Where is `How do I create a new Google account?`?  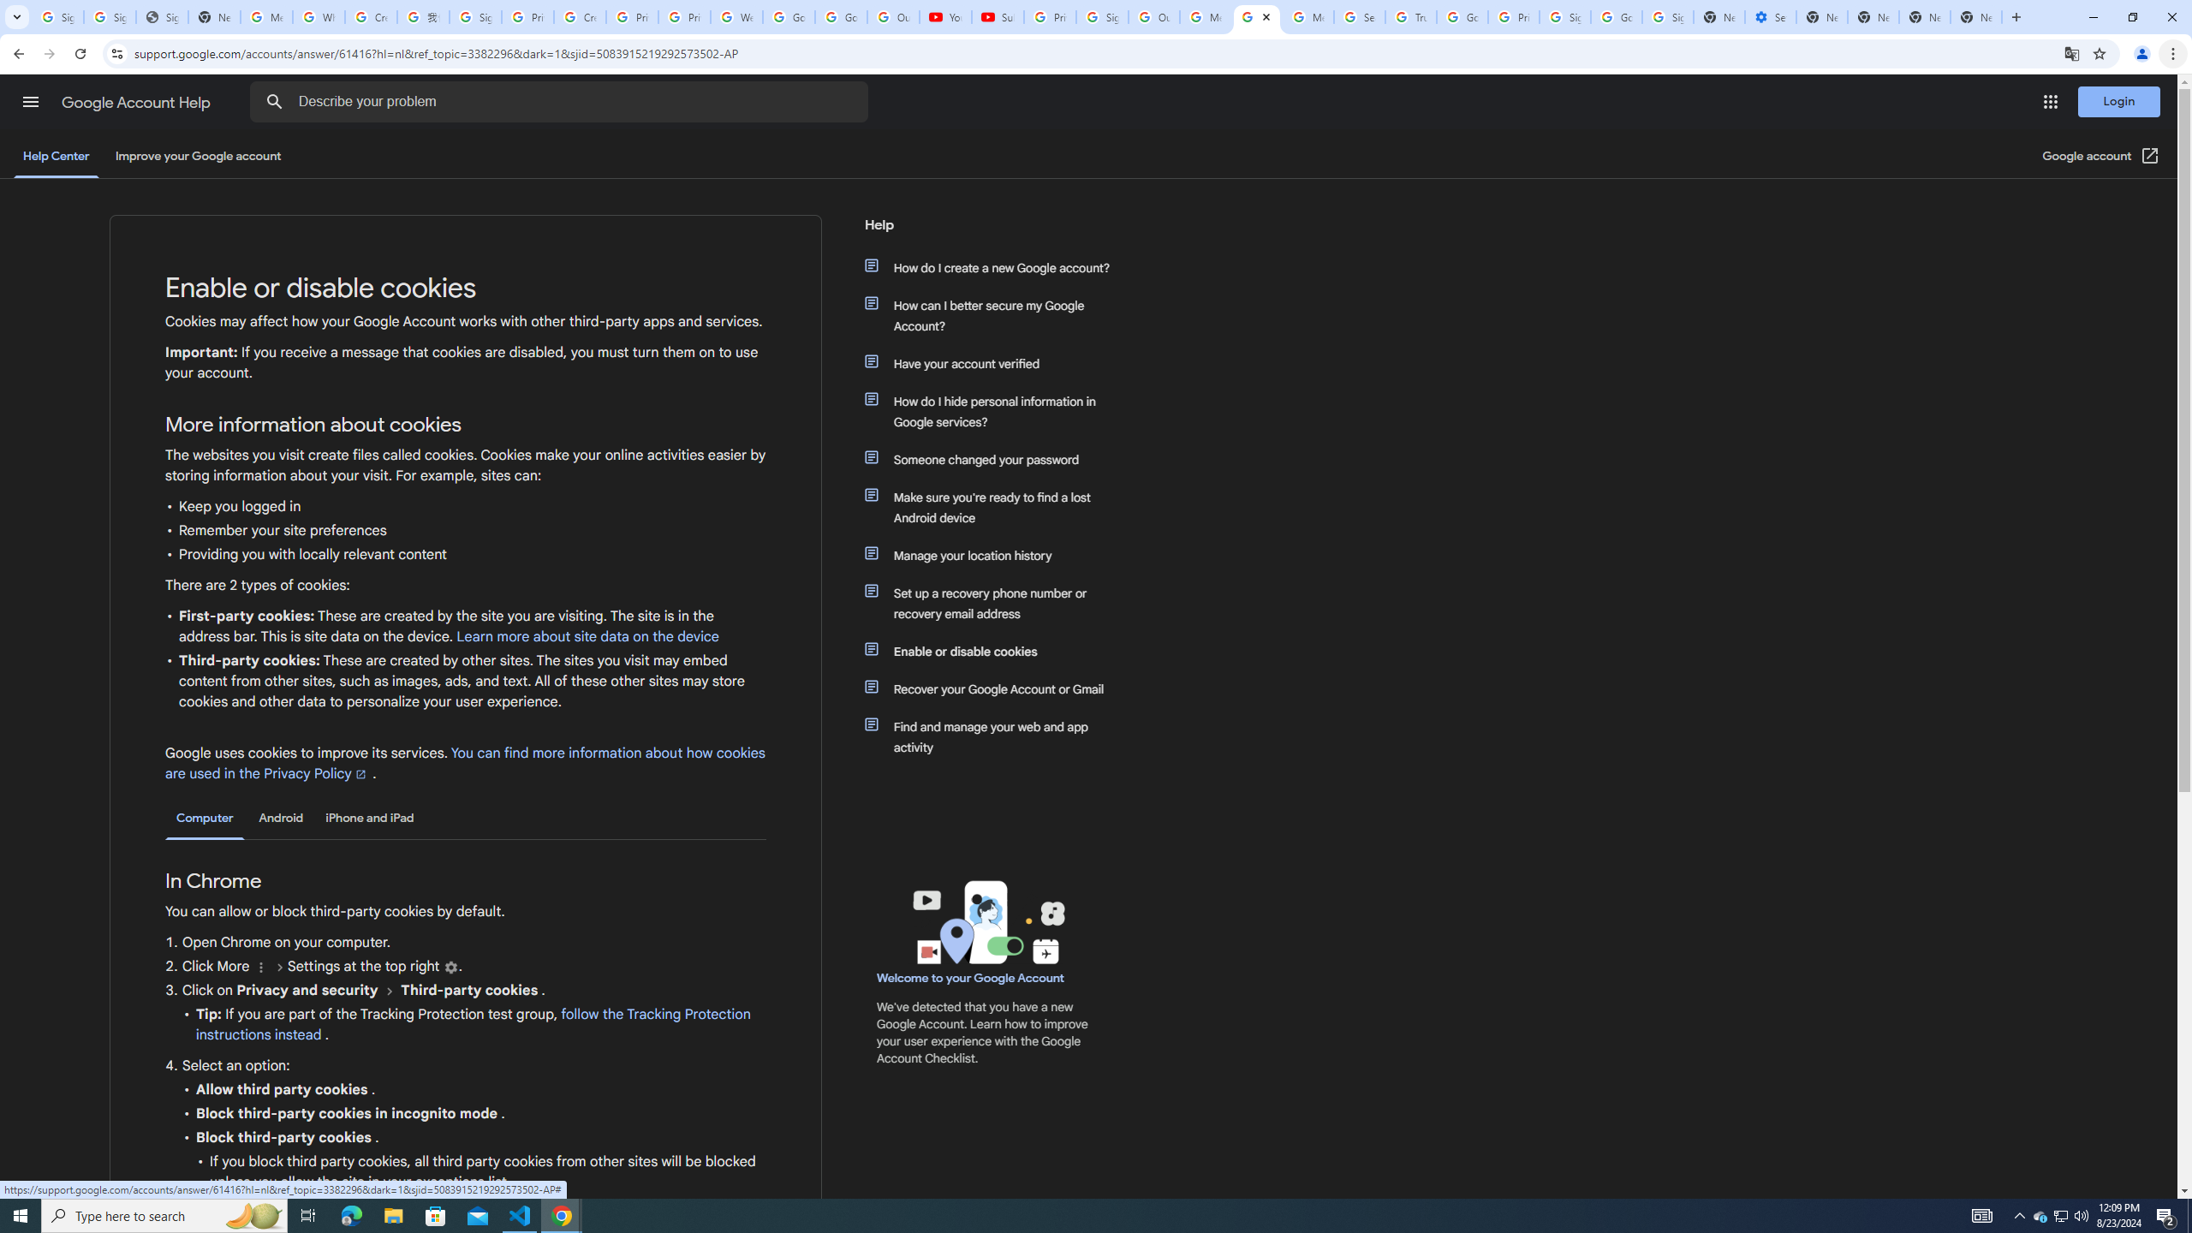
How do I create a new Google account? is located at coordinates (996, 267).